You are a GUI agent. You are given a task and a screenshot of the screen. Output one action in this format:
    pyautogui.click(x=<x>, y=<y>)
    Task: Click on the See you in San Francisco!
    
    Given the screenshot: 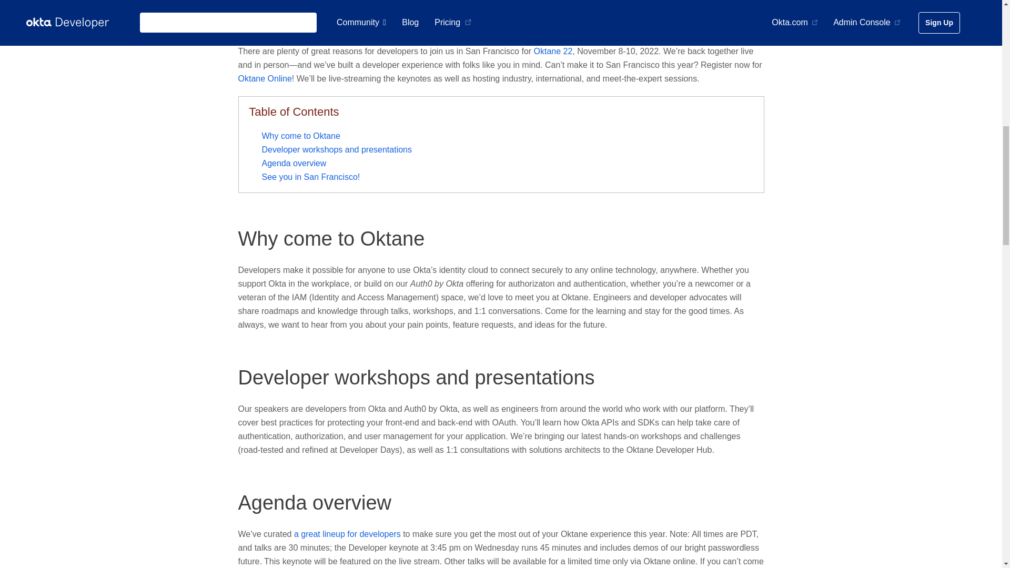 What is the action you would take?
    pyautogui.click(x=311, y=177)
    